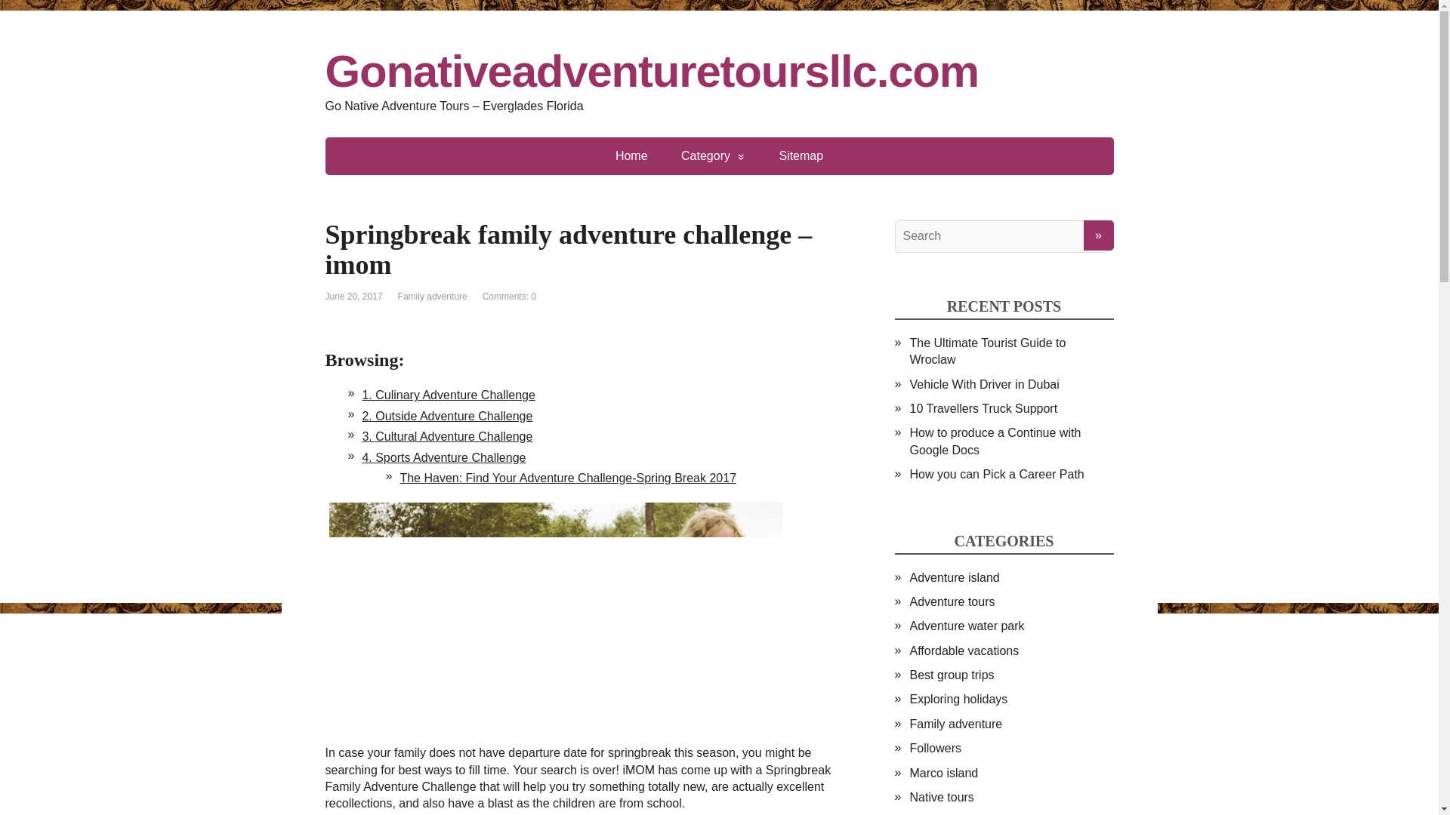 The width and height of the screenshot is (1450, 815). I want to click on How to produce a Continue with Google Docs, so click(994, 441).